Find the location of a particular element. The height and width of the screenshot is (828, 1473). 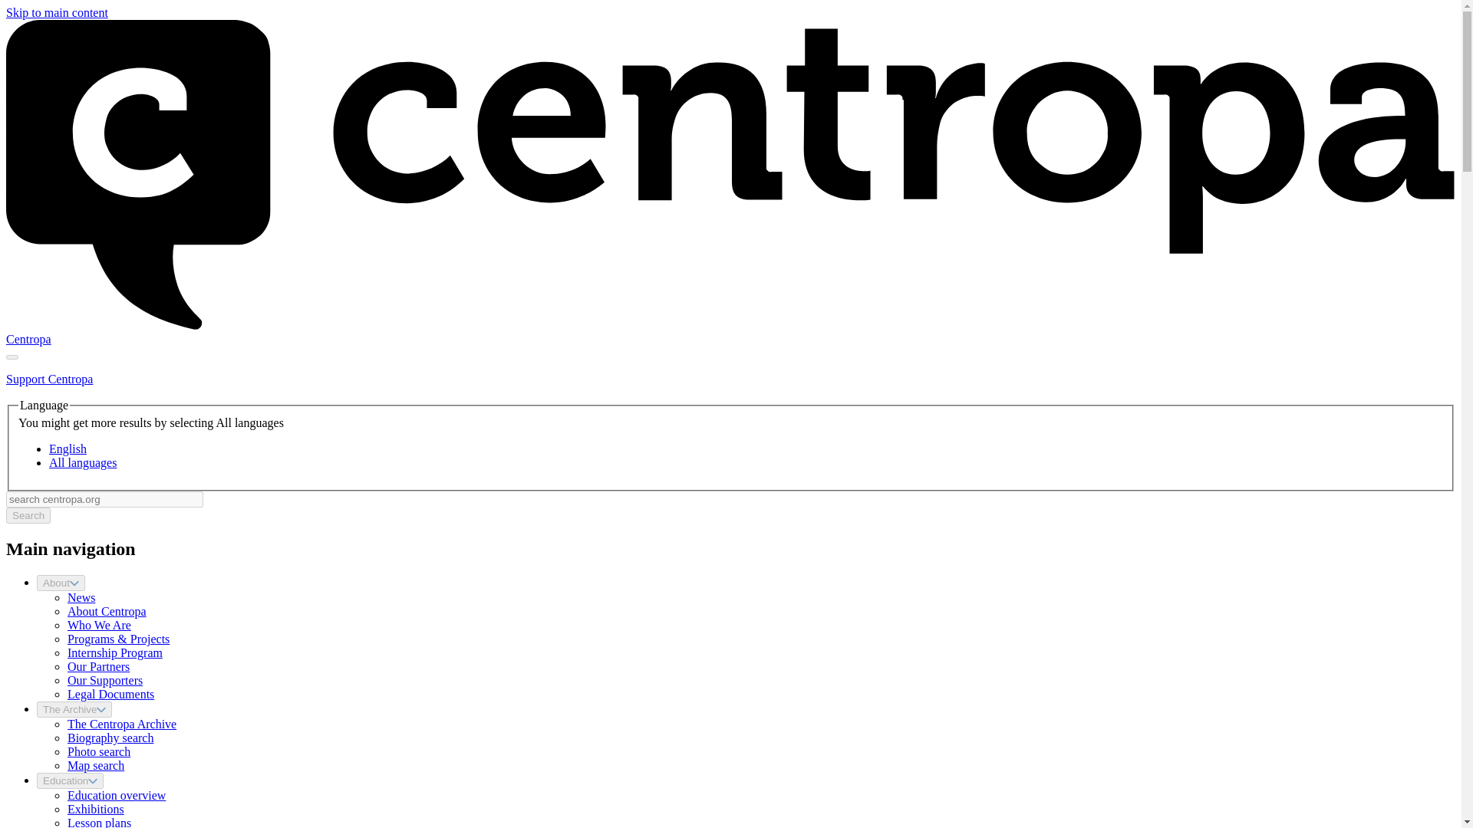

Photo search is located at coordinates (99, 751).